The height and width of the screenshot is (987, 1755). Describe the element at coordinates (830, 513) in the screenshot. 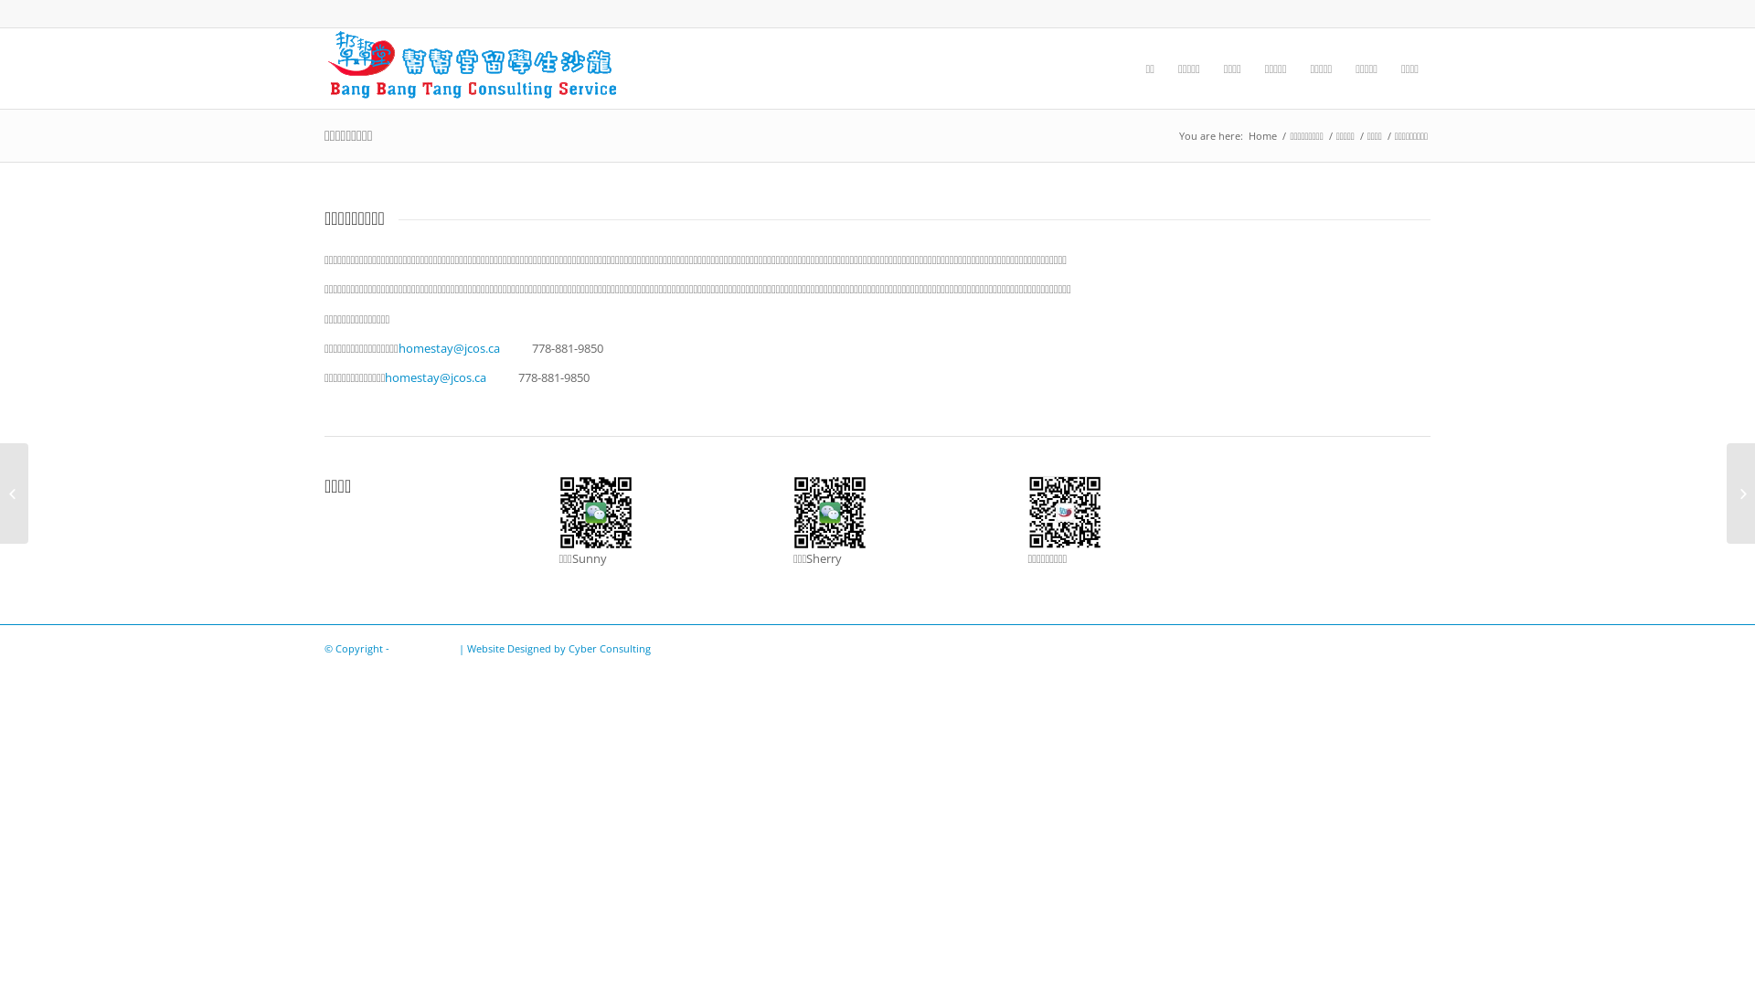

I see `Stella` at that location.